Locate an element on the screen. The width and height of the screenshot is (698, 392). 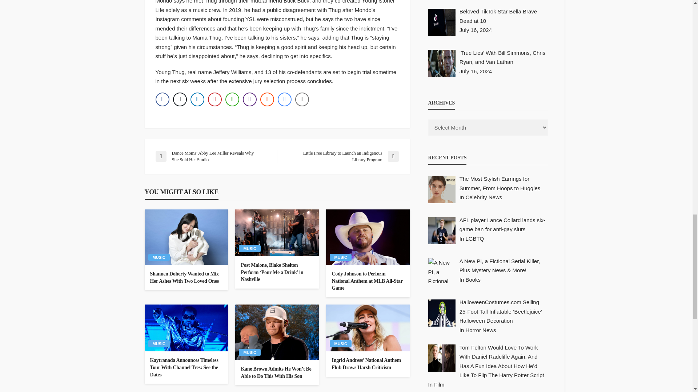
Shannen Doherty Wanted to Mix Her Ashes With Two Loved Ones is located at coordinates (186, 277).